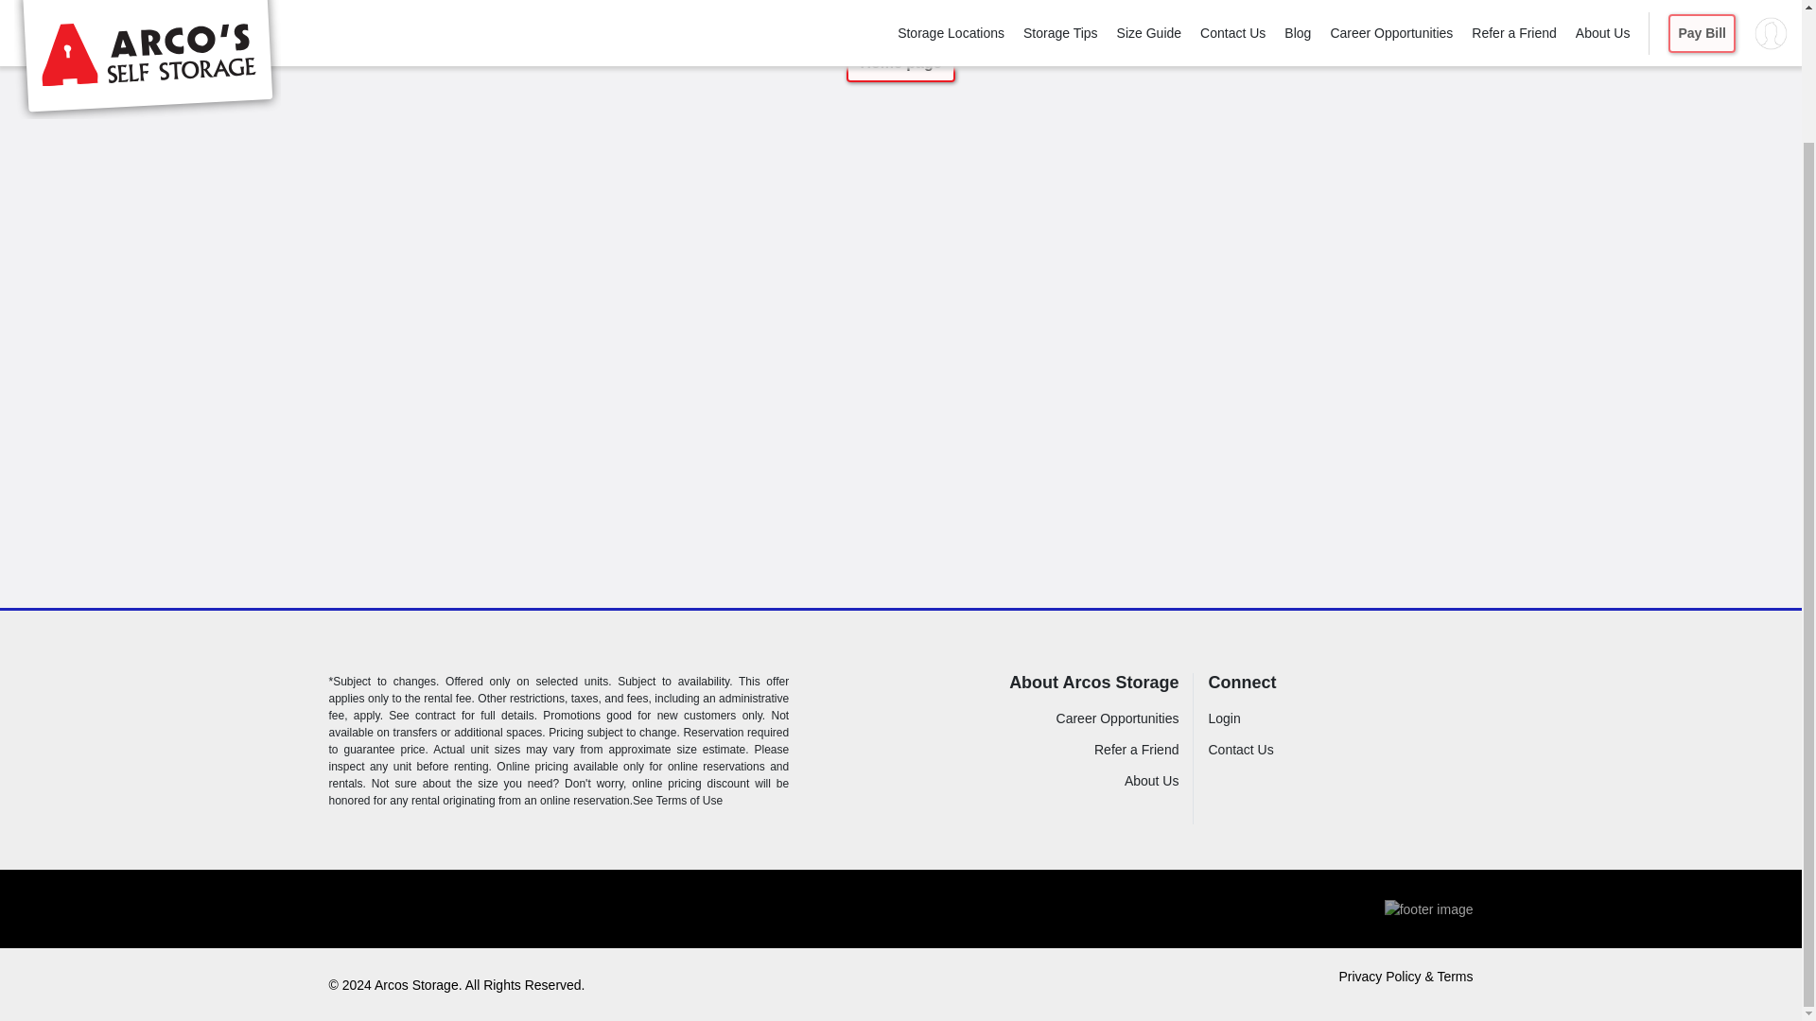  I want to click on Home page, so click(900, 63).